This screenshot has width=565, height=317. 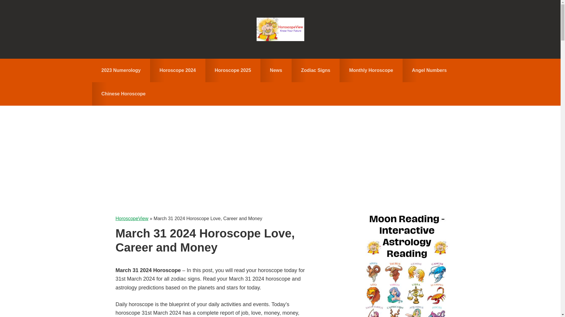 What do you see at coordinates (280, 29) in the screenshot?
I see `HoroscopeView` at bounding box center [280, 29].